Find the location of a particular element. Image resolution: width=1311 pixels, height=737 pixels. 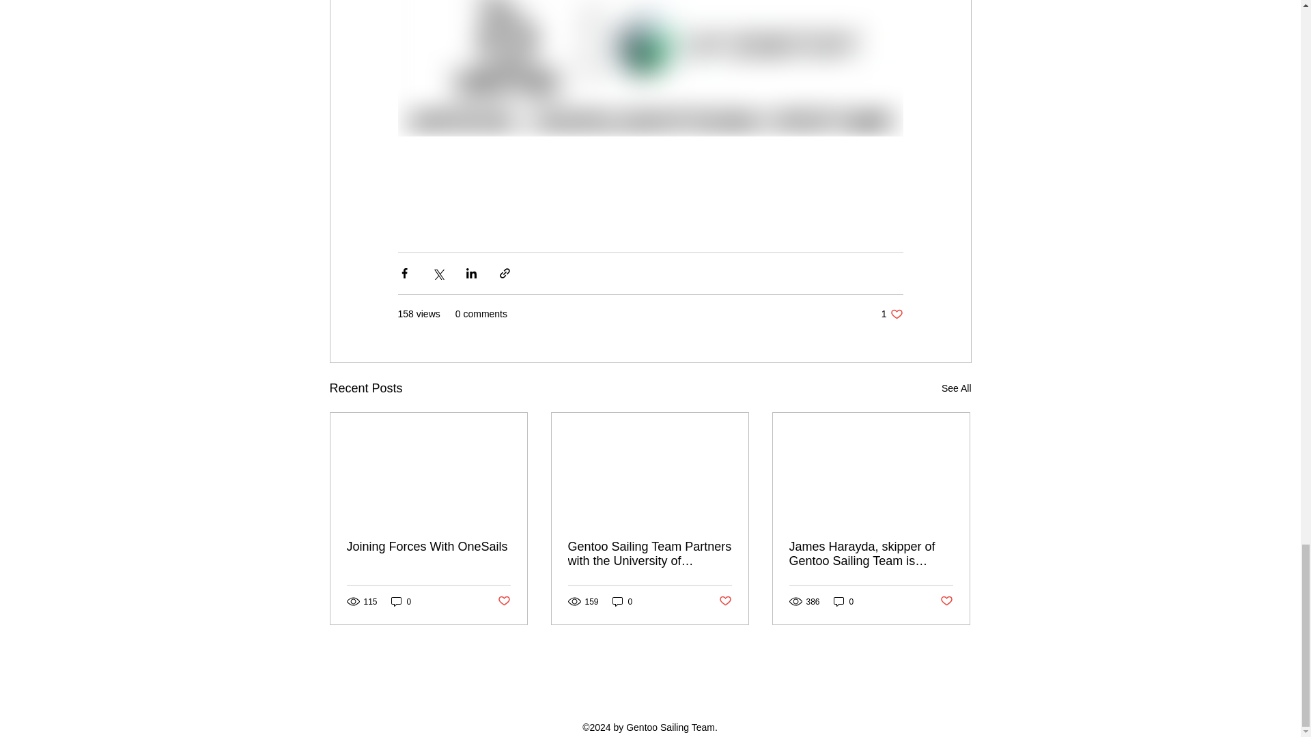

Post not marked as liked is located at coordinates (725, 601).